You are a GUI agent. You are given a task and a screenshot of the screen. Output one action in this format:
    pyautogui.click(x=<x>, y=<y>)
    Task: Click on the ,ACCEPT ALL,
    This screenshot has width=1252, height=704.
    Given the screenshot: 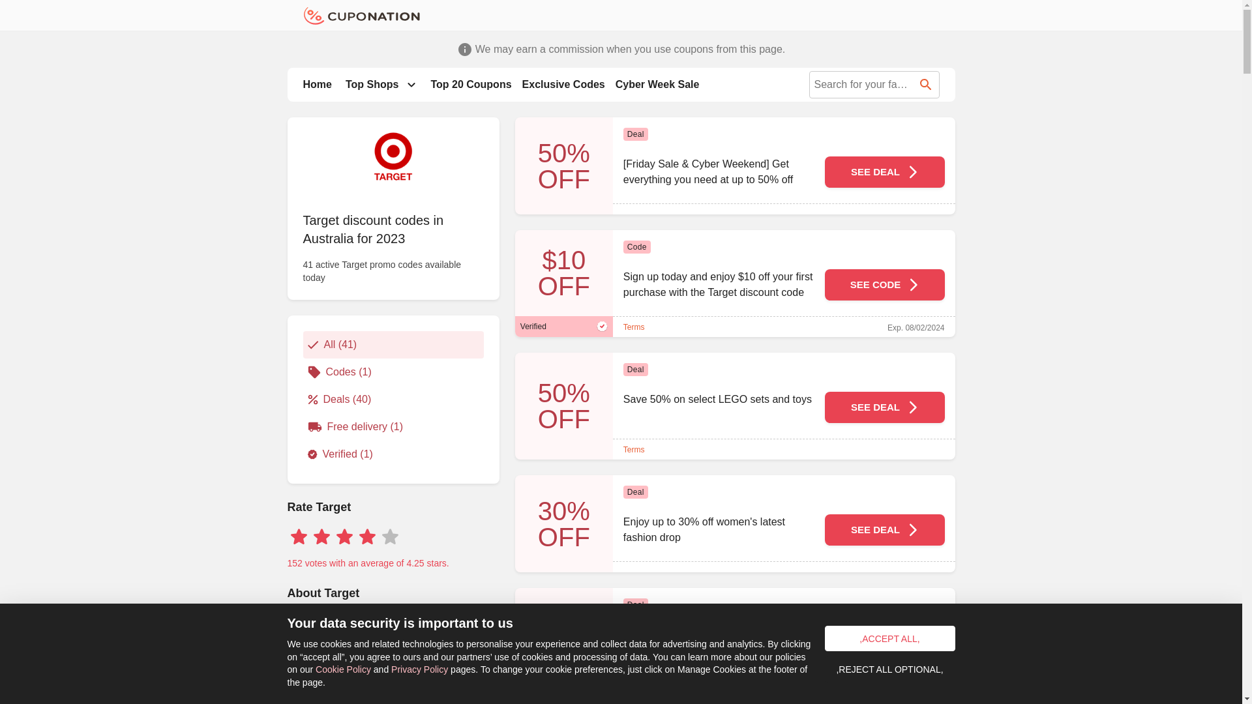 What is the action you would take?
    pyautogui.click(x=889, y=639)
    